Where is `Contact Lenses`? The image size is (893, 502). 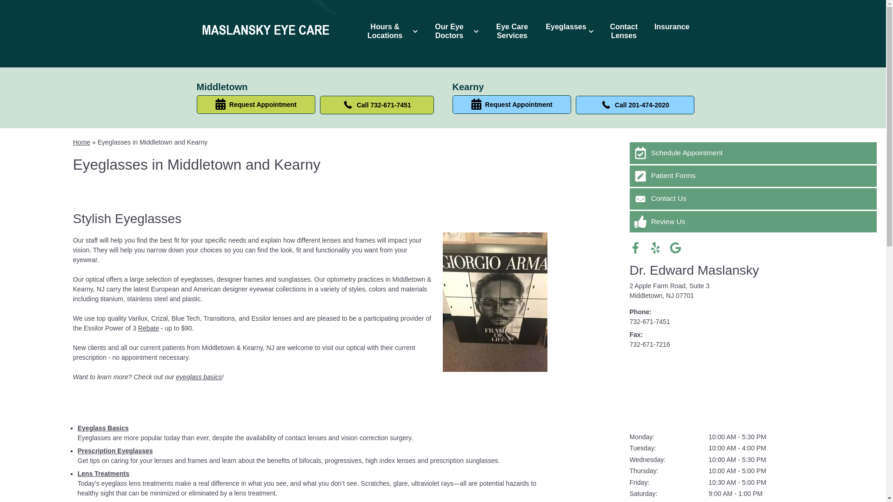 Contact Lenses is located at coordinates (624, 31).